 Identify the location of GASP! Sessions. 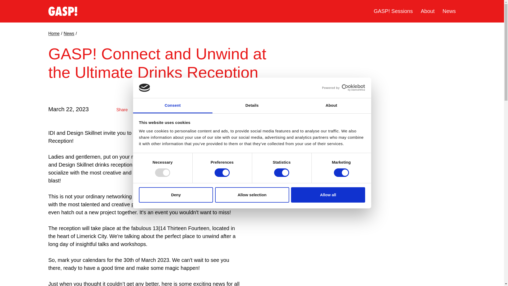
(393, 11).